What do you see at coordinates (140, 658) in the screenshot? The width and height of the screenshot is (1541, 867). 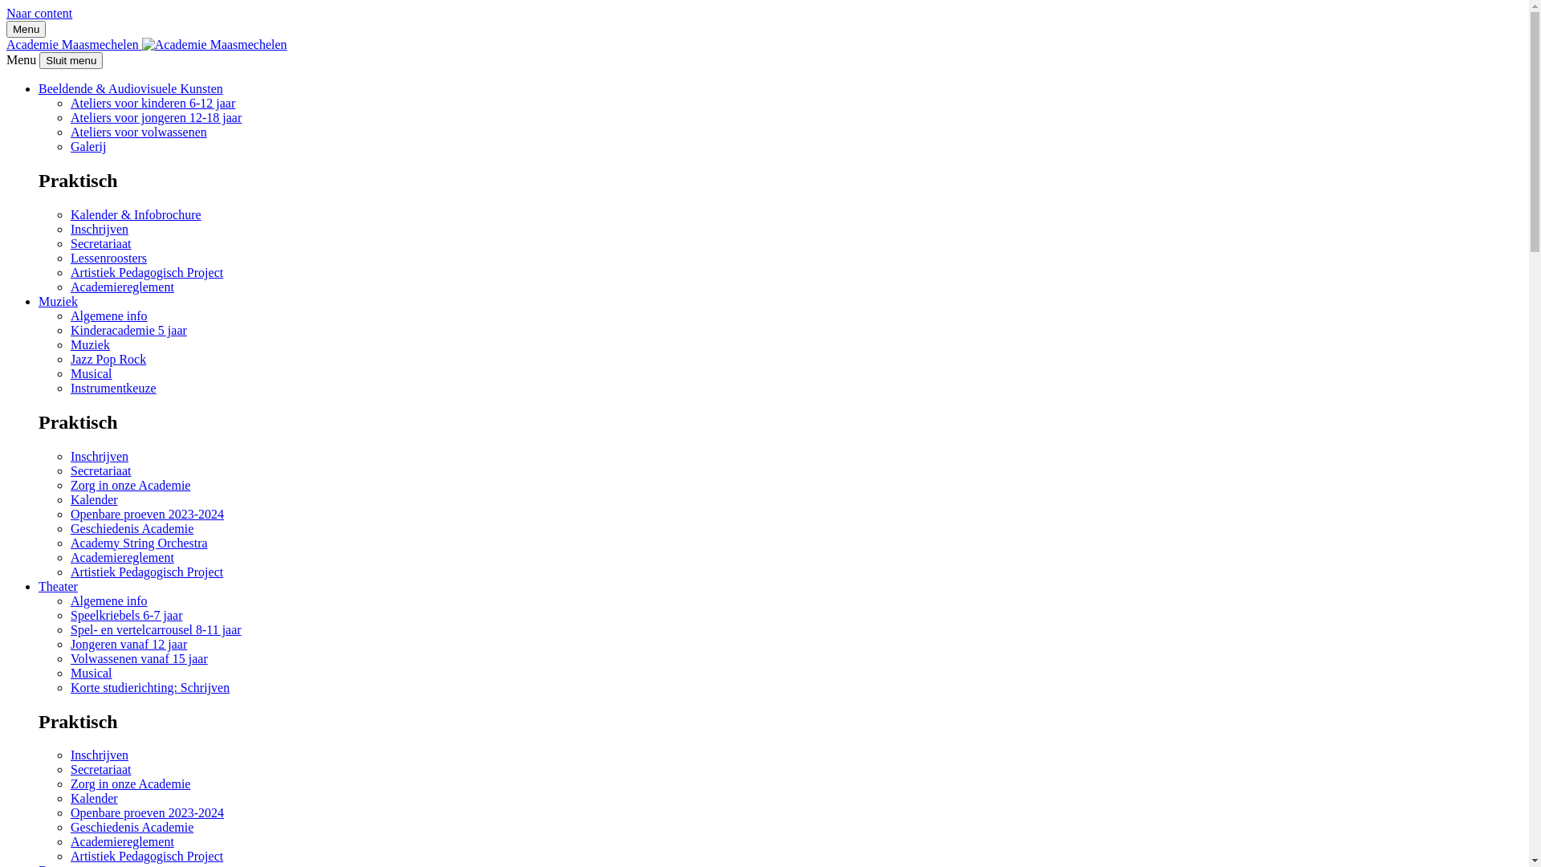 I see `Volwassenen vanaf 15 jaar` at bounding box center [140, 658].